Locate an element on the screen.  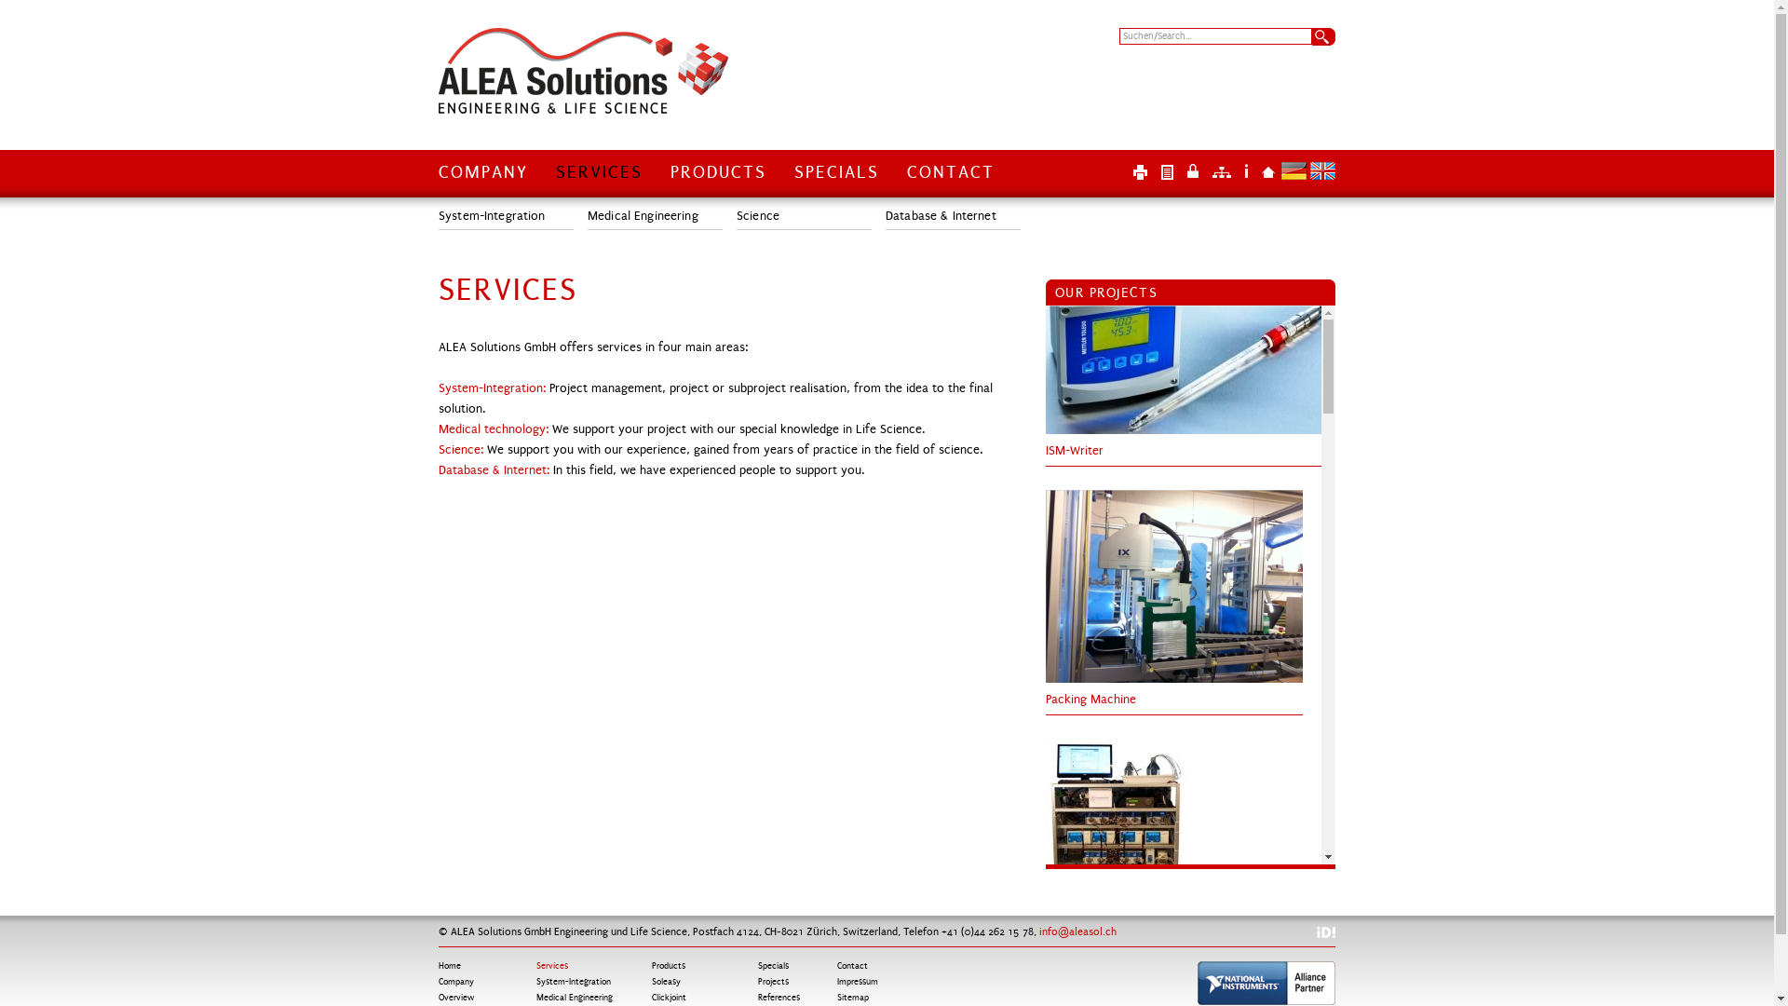
System-Integration is located at coordinates (574, 982).